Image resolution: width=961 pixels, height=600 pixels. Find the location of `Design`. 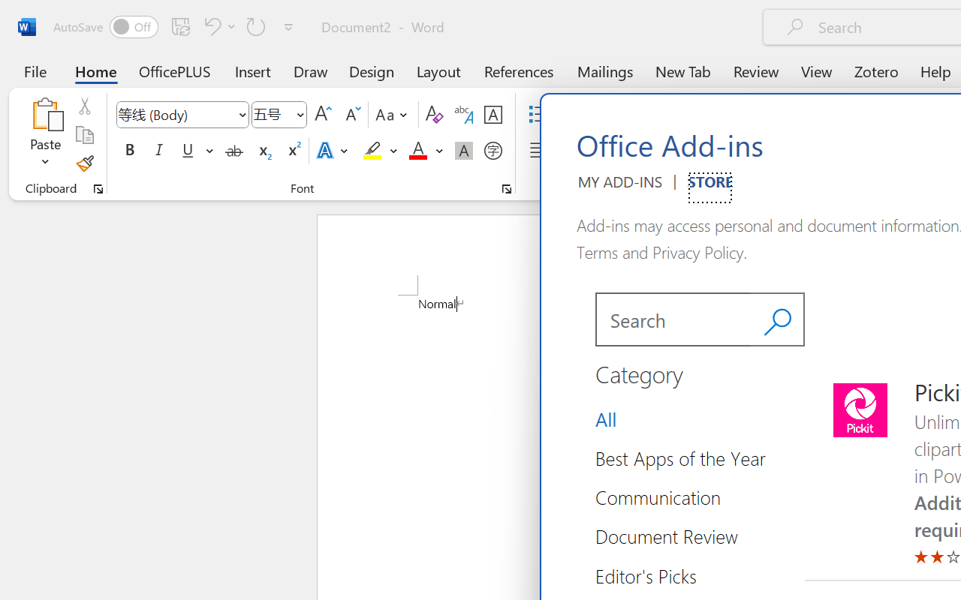

Design is located at coordinates (372, 70).